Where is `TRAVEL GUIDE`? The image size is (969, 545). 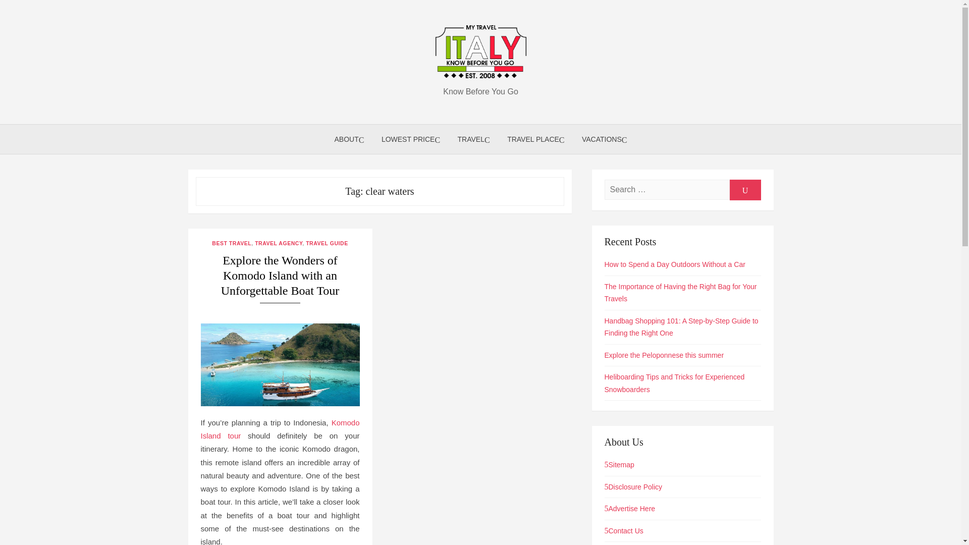 TRAVEL GUIDE is located at coordinates (327, 243).